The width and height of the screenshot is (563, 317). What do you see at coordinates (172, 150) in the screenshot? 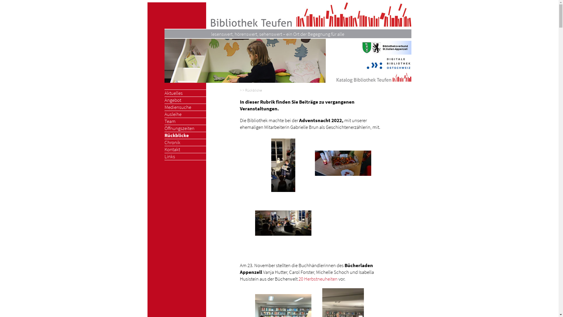
I see `Kontakt` at bounding box center [172, 150].